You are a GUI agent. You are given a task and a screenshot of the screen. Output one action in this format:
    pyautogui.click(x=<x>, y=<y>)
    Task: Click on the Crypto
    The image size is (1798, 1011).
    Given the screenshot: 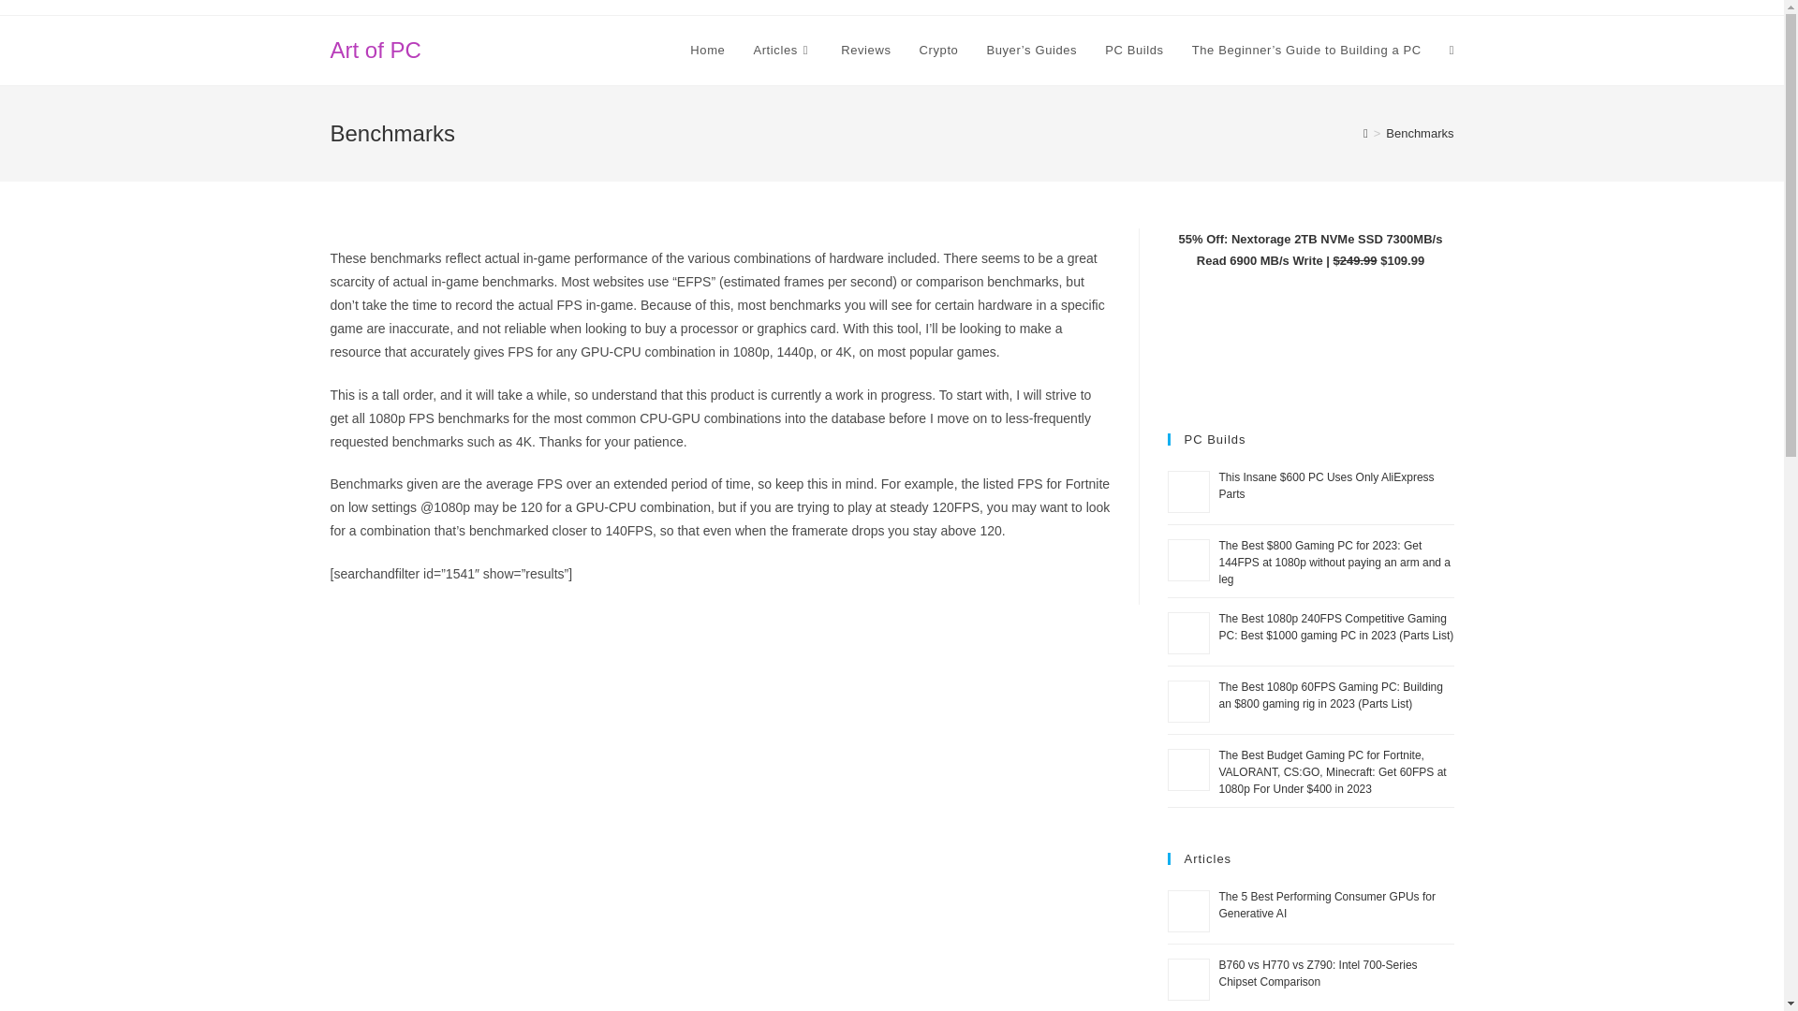 What is the action you would take?
    pyautogui.click(x=938, y=51)
    